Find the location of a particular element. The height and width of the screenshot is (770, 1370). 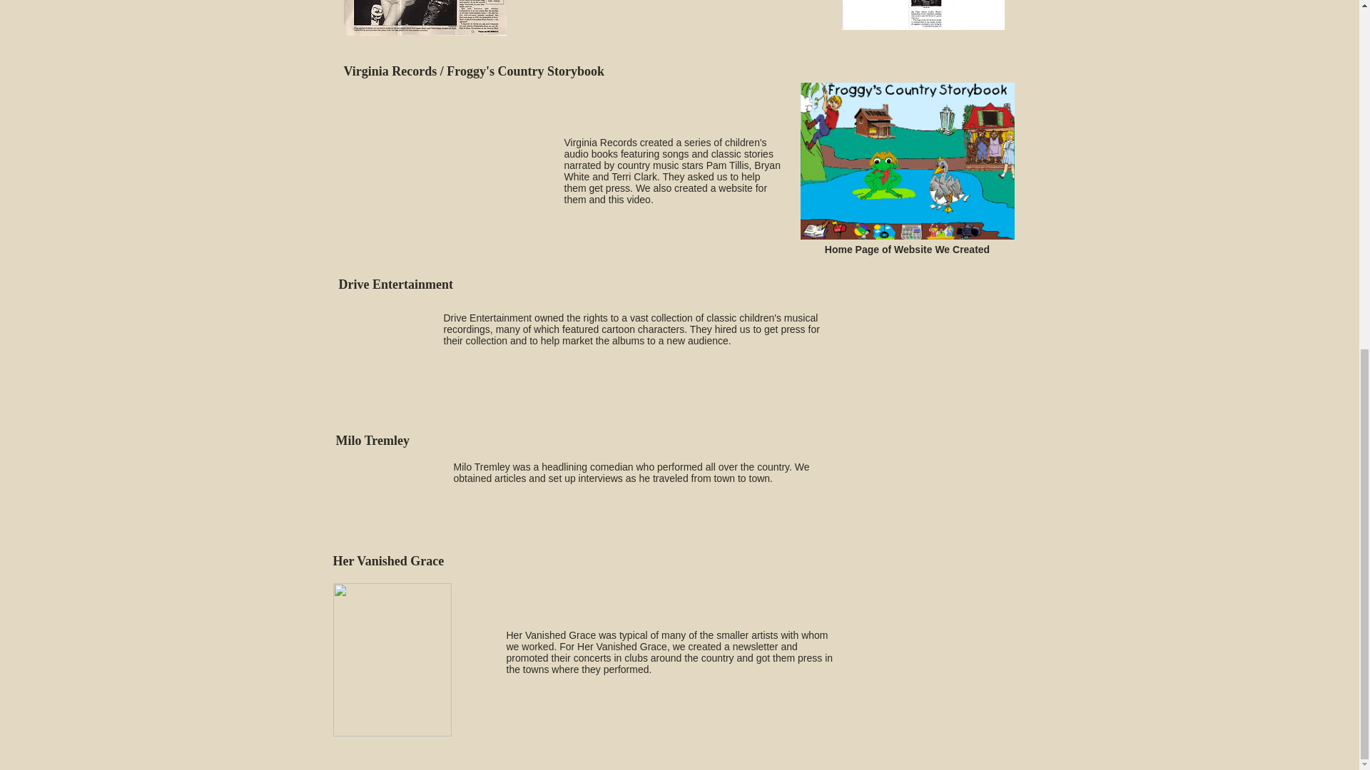

pr2.jpg is located at coordinates (923, 15).